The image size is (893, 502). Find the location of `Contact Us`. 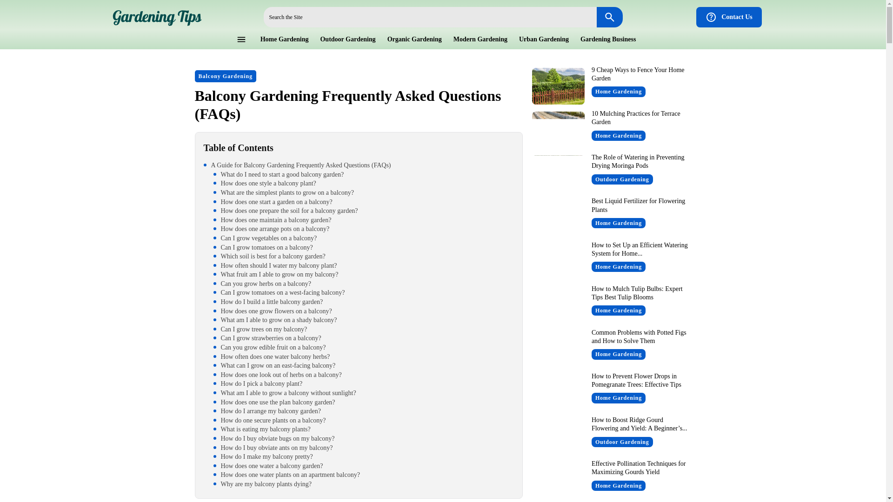

Contact Us is located at coordinates (729, 17).